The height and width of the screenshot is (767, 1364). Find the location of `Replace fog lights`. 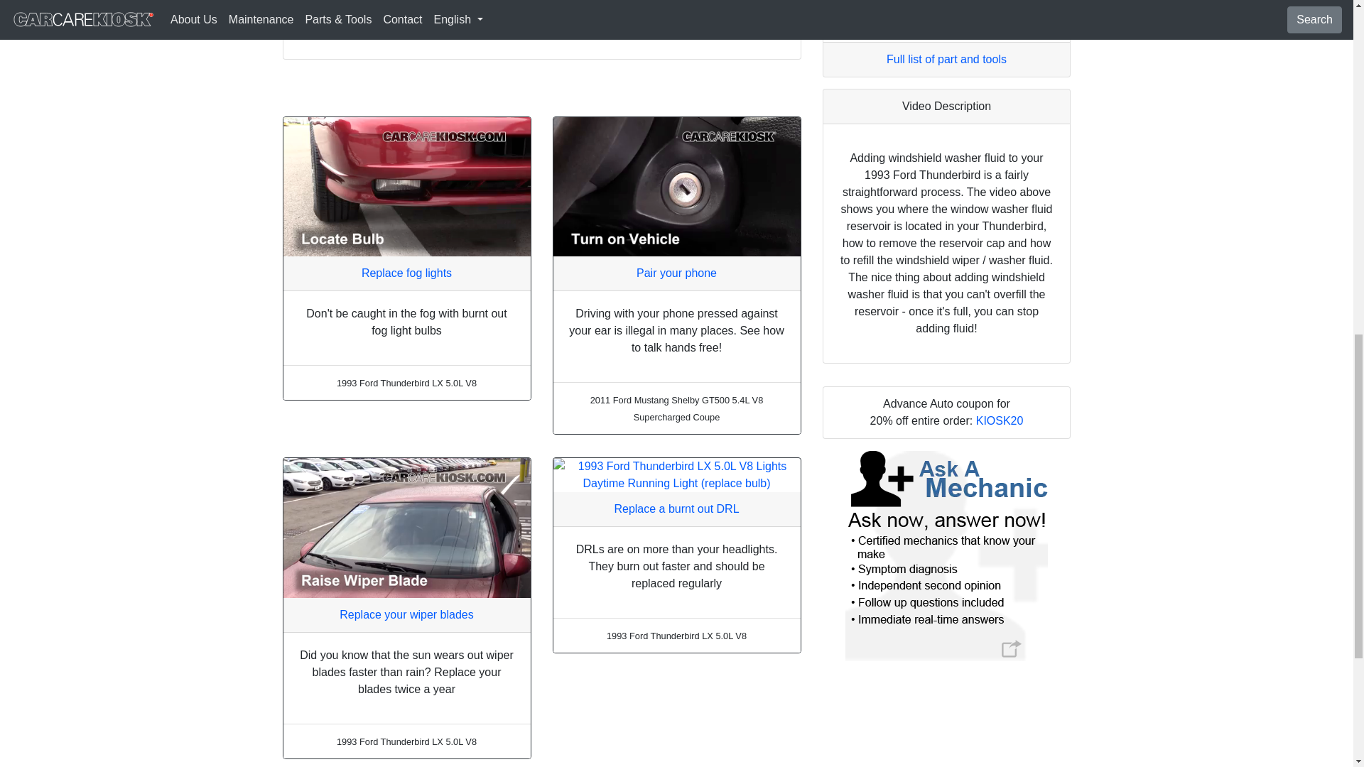

Replace fog lights is located at coordinates (406, 273).